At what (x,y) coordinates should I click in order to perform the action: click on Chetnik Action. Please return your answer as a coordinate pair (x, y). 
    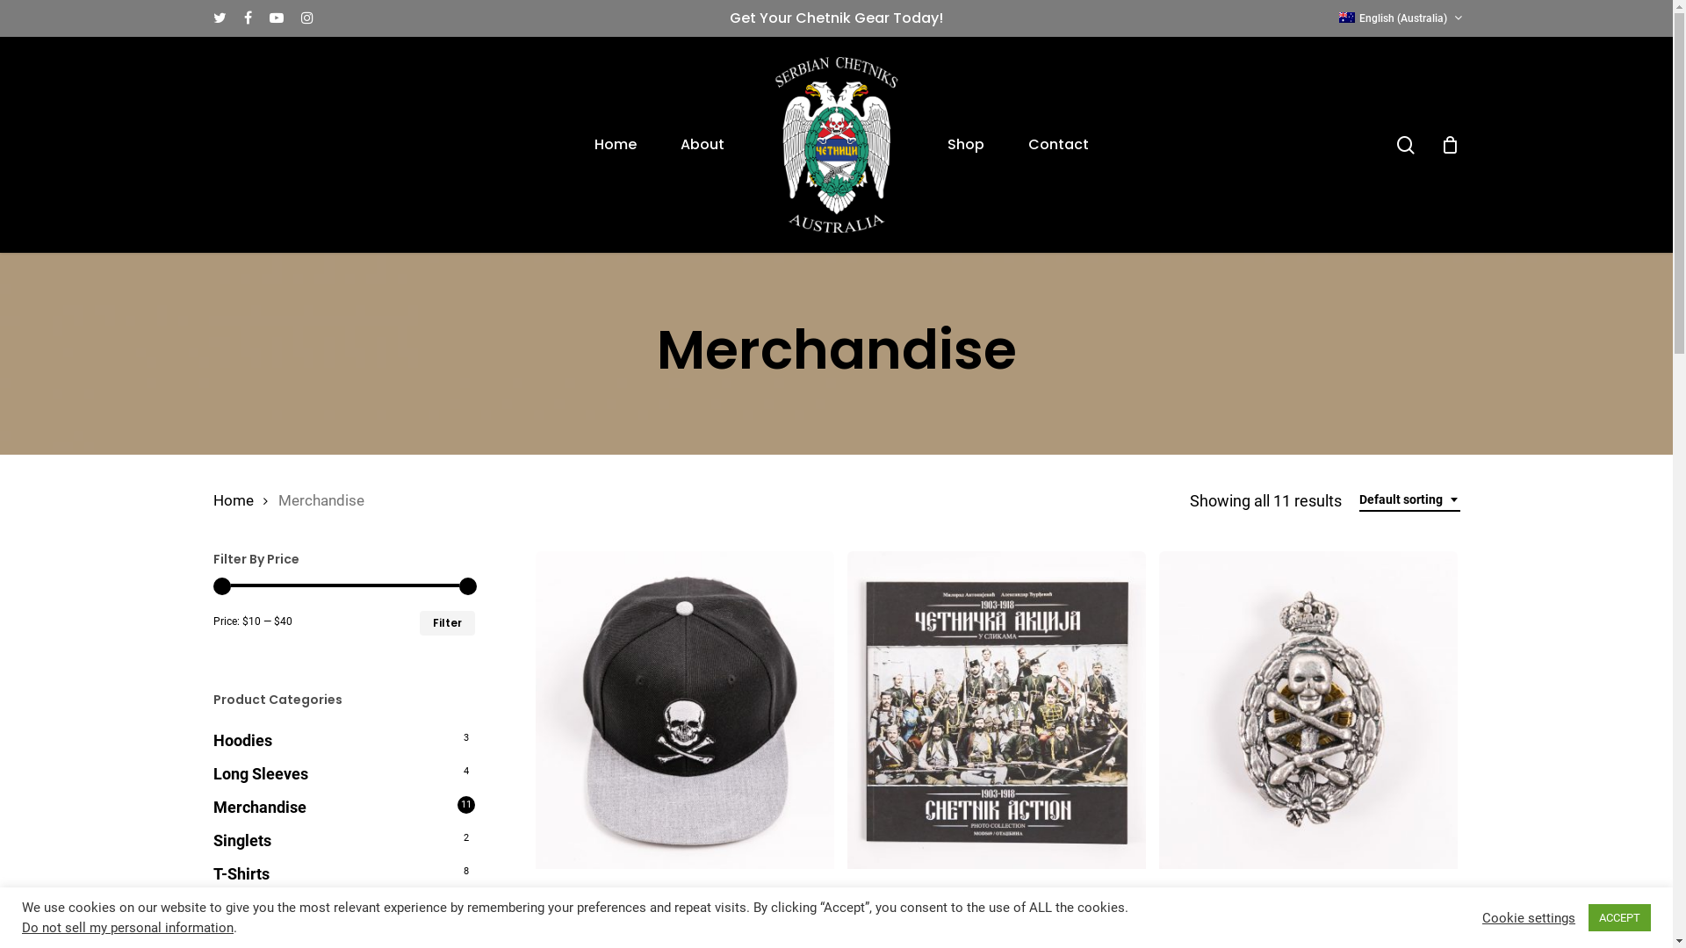
    Looking at the image, I should click on (997, 901).